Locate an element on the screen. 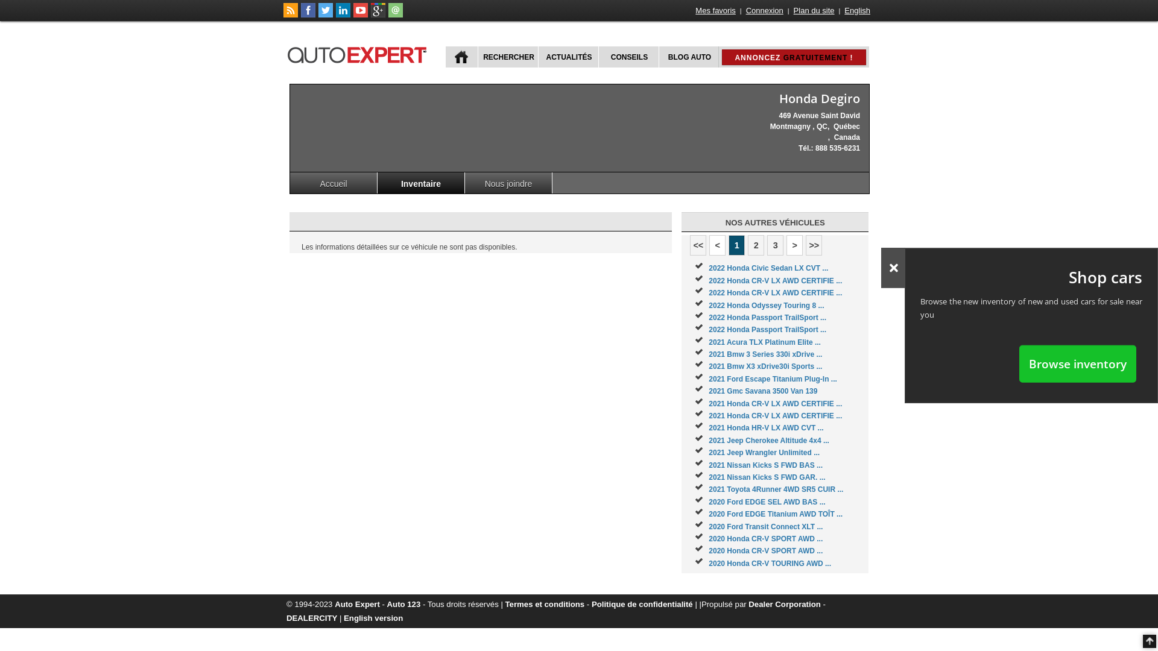  English is located at coordinates (858, 11).